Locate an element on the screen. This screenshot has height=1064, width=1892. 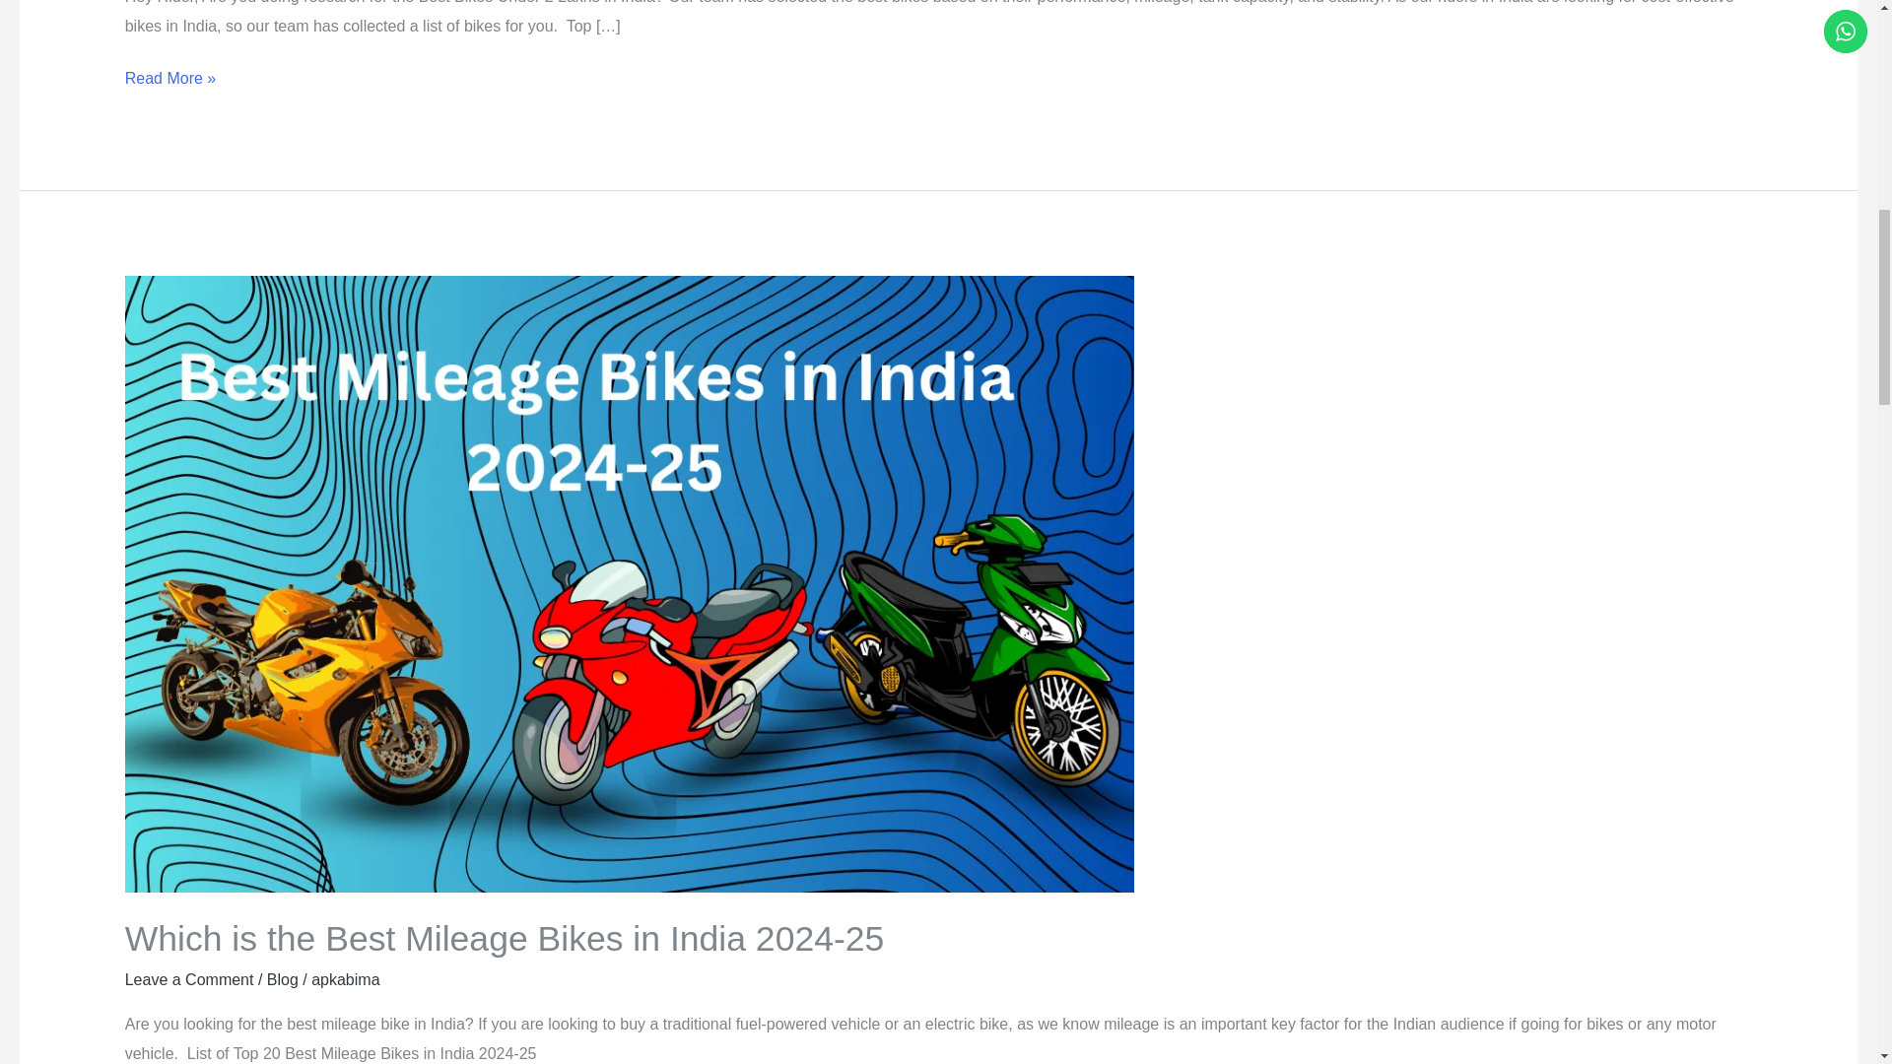
Which is the Best Mileage Bikes in India 2024-25 is located at coordinates (505, 939).